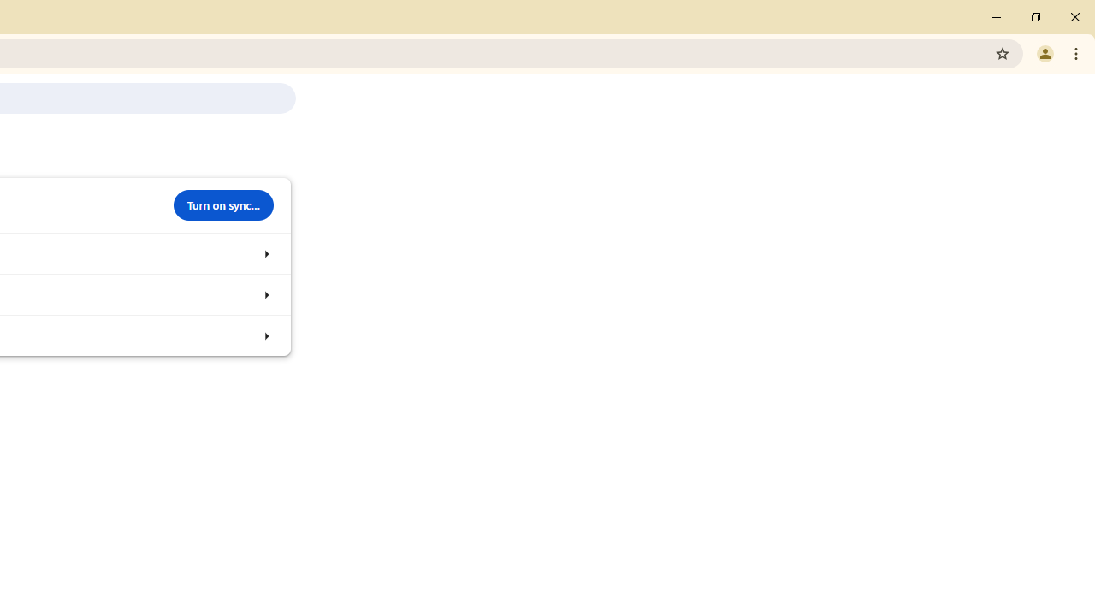 This screenshot has height=616, width=1095. Describe the element at coordinates (265, 335) in the screenshot. I see `Import bookmarks and settings` at that location.